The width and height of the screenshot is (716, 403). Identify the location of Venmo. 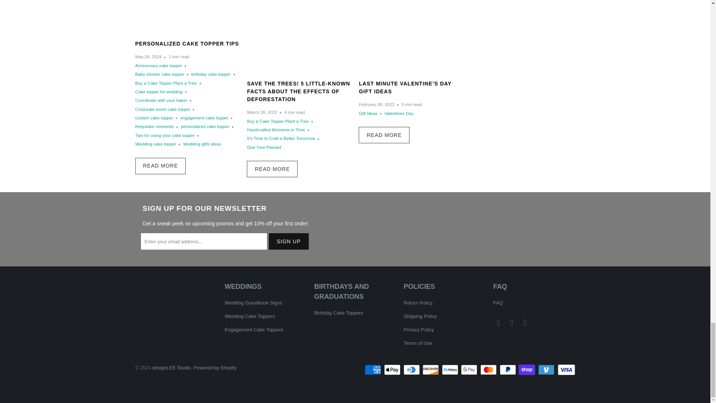
(547, 369).